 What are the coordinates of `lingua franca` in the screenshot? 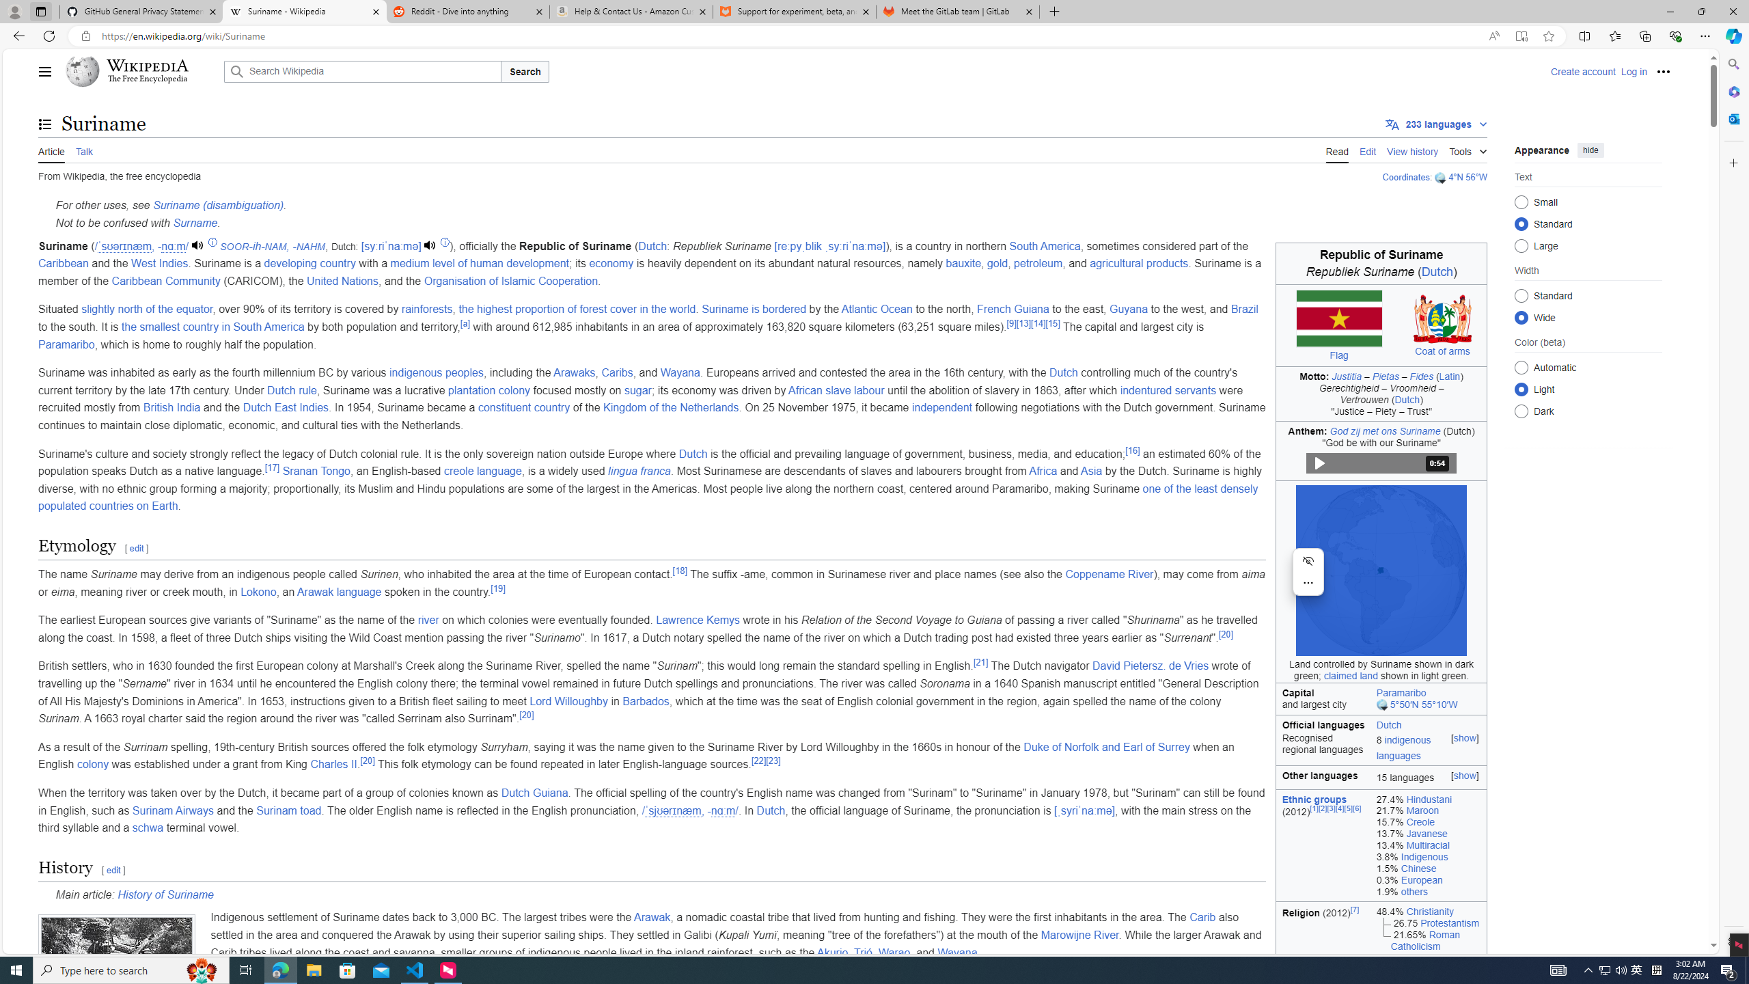 It's located at (639, 471).